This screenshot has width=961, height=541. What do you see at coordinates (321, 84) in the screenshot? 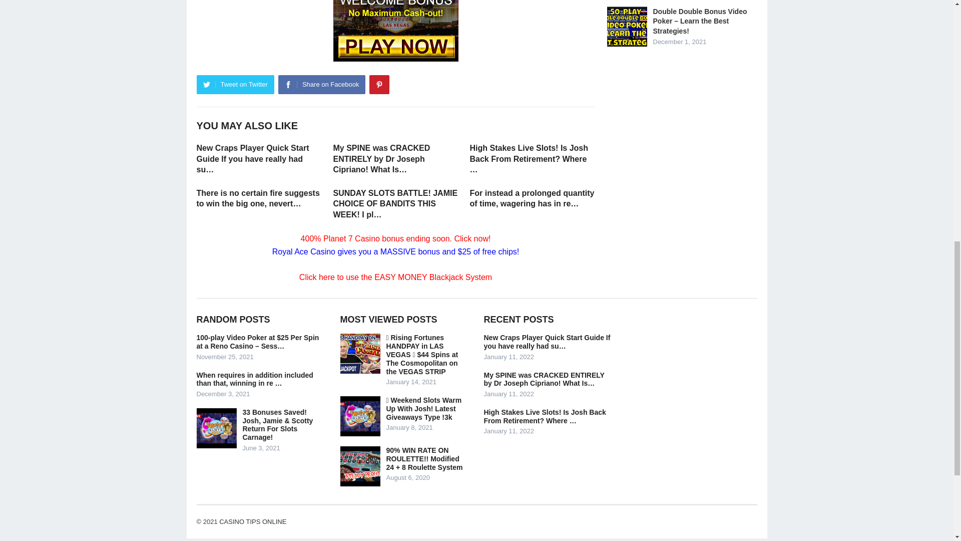
I see `Share on Facebook` at bounding box center [321, 84].